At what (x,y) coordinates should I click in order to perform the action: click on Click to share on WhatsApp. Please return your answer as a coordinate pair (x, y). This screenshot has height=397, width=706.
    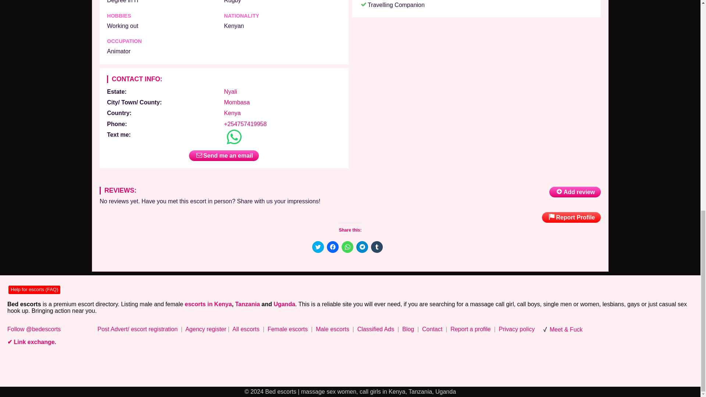
    Looking at the image, I should click on (347, 247).